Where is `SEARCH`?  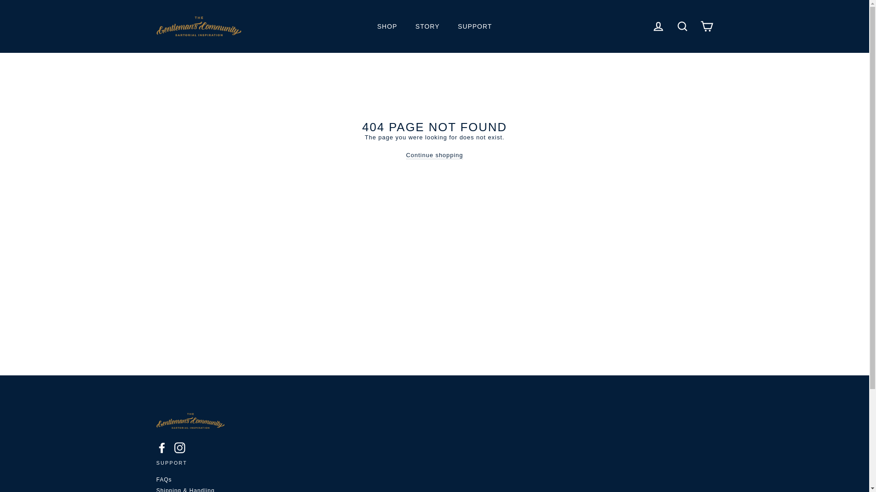 SEARCH is located at coordinates (683, 26).